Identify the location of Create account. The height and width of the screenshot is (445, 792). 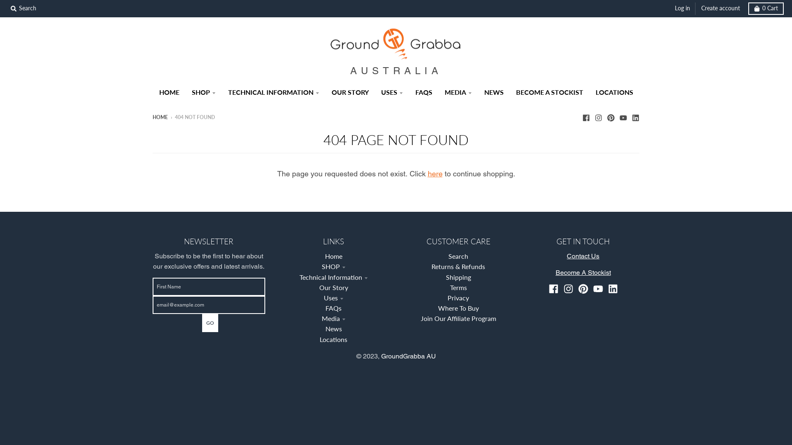
(721, 9).